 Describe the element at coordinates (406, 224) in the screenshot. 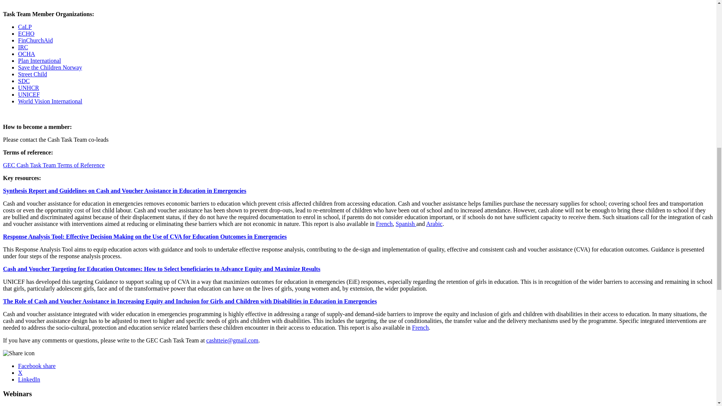

I see `Synthesis Report Spanish` at that location.